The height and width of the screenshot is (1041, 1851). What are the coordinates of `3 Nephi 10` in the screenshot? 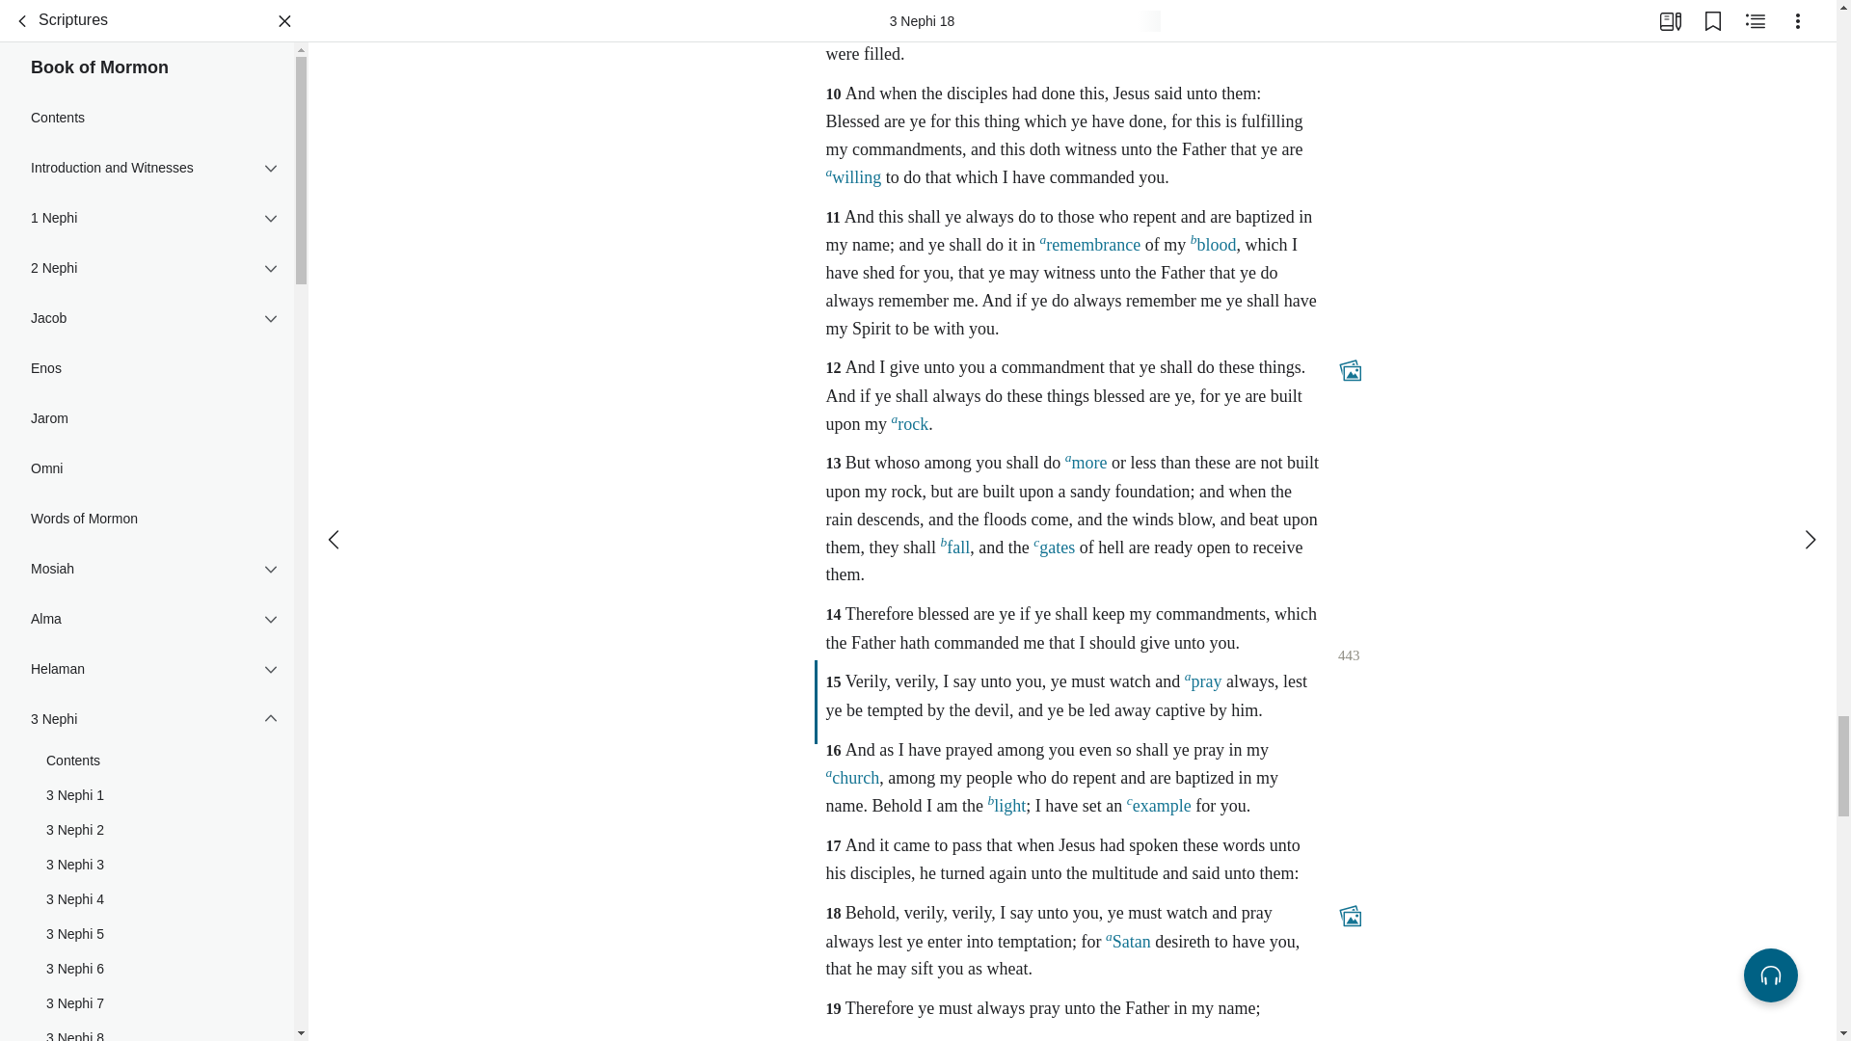 It's located at (147, 52).